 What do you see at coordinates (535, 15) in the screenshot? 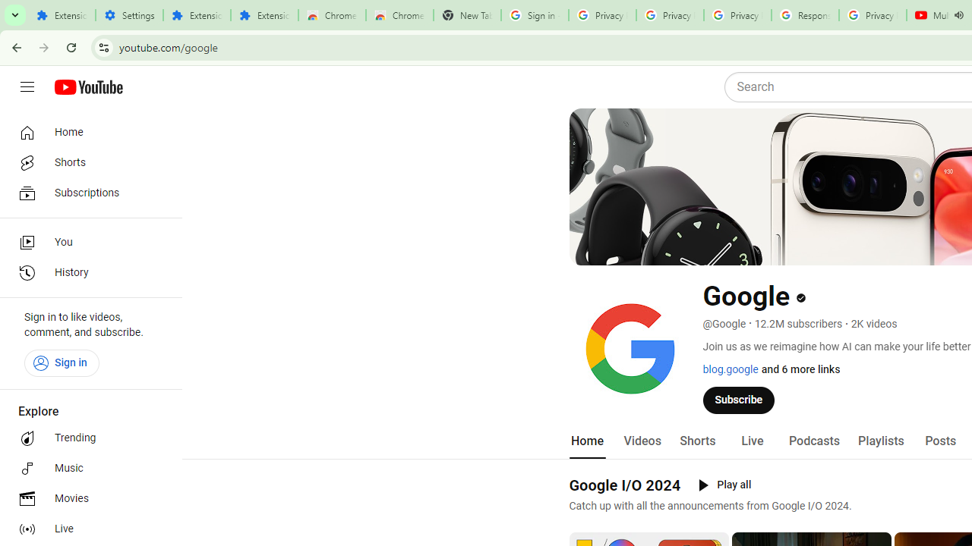
I see `Sign in - Google Accounts` at bounding box center [535, 15].